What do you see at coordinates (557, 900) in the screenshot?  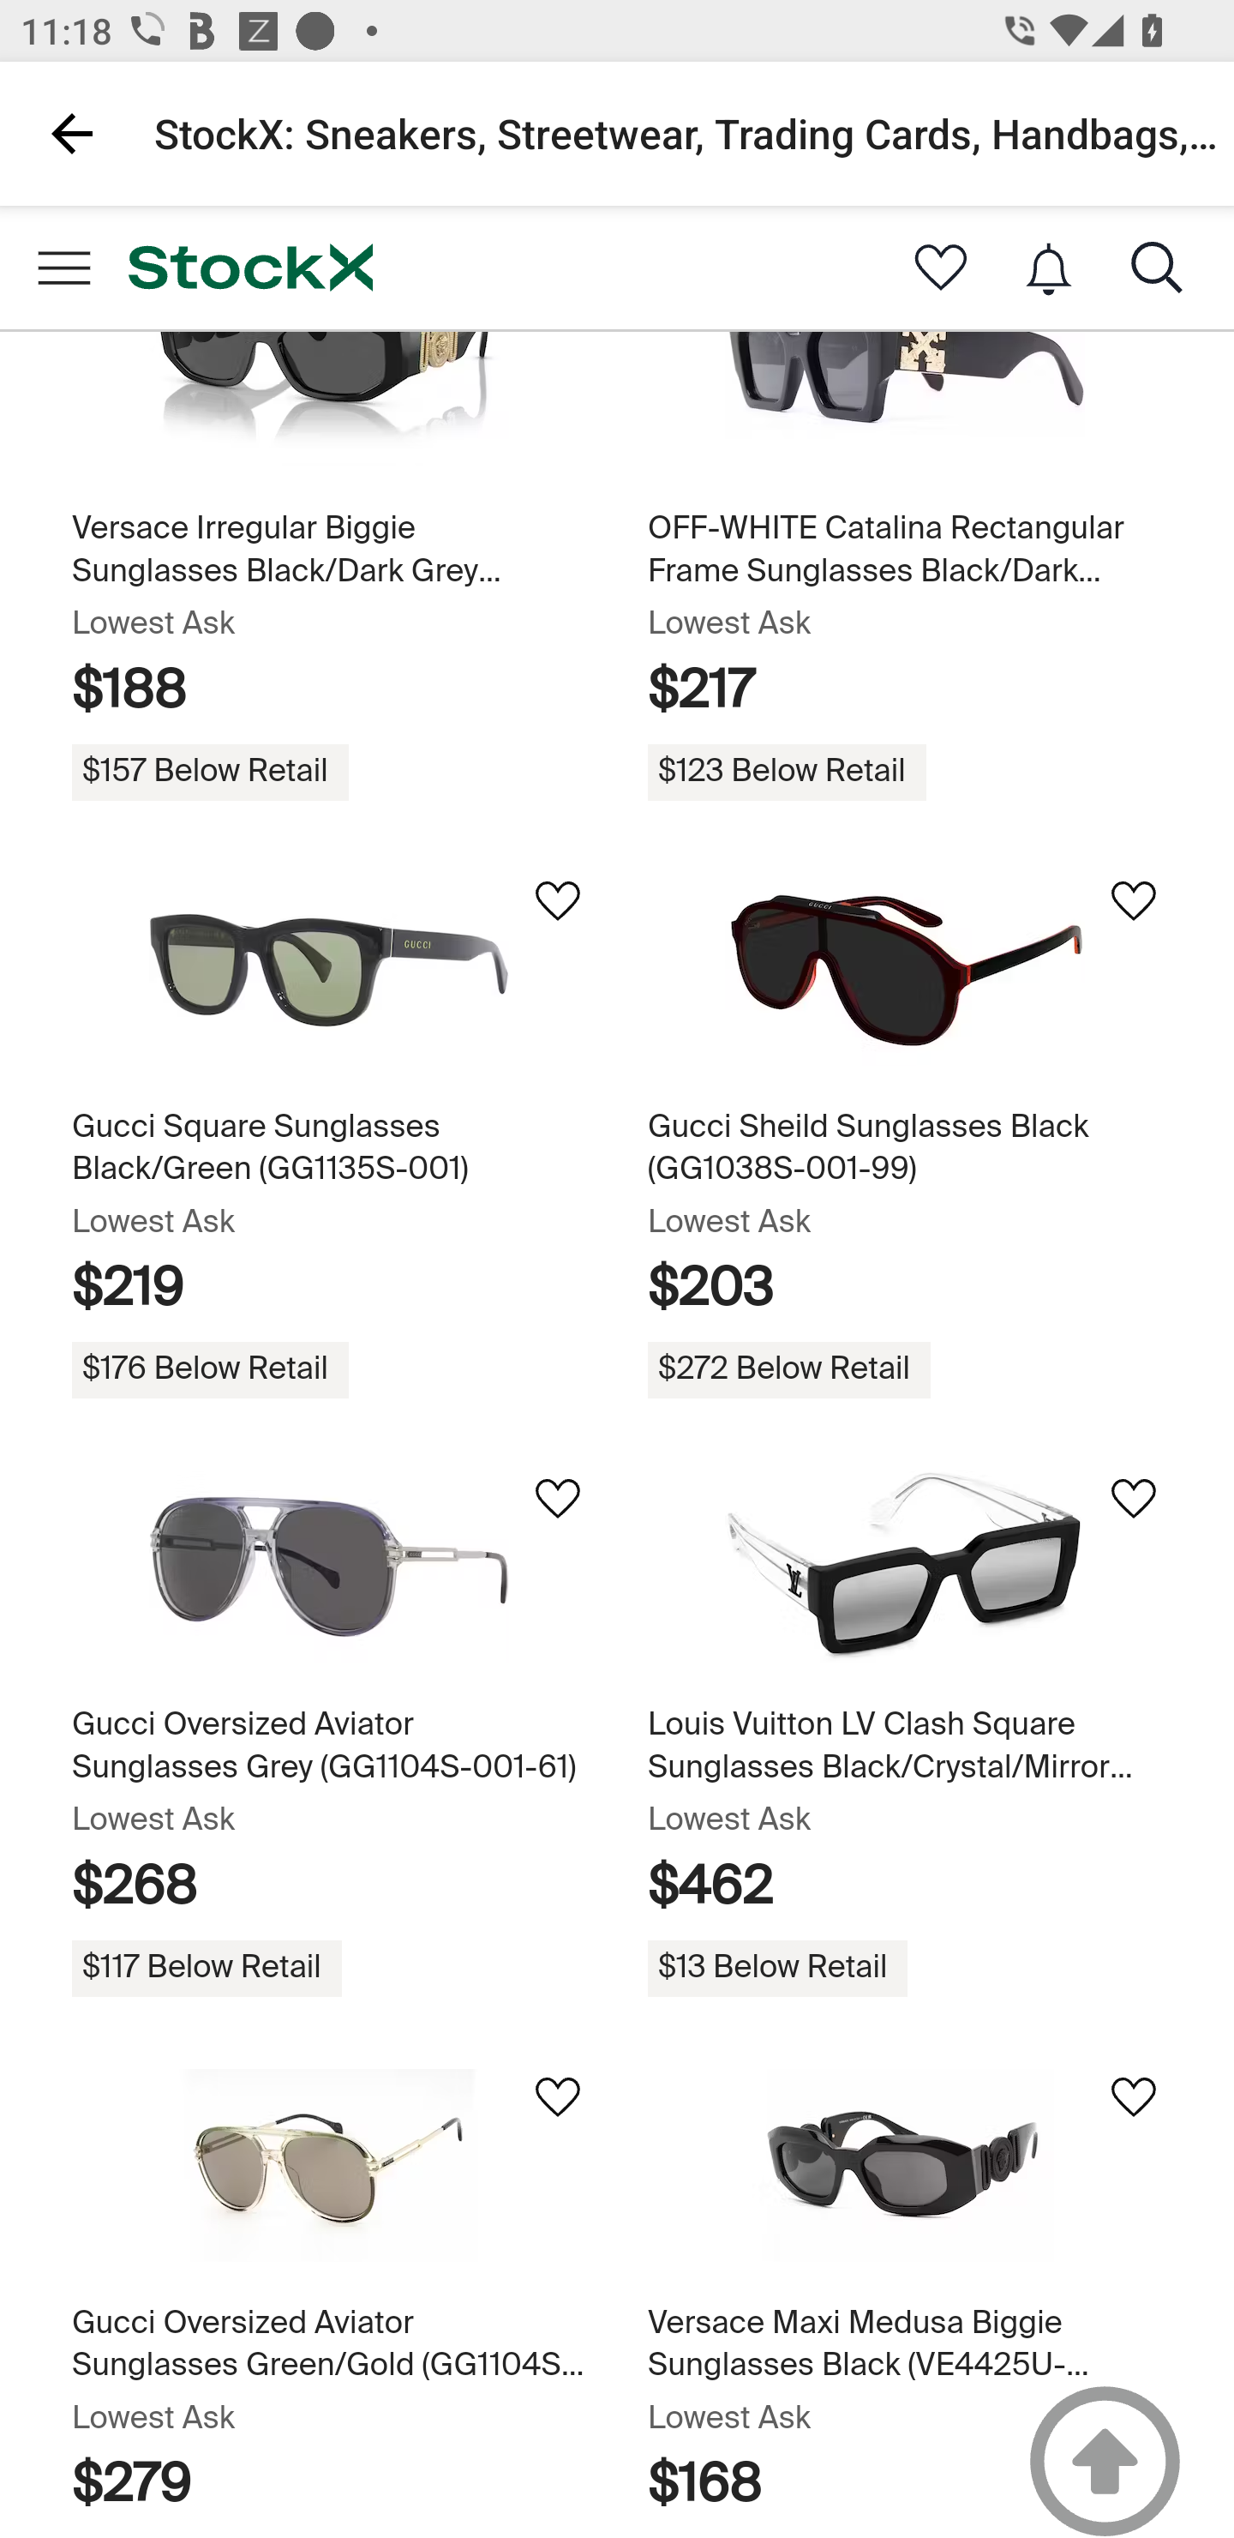 I see `Follow` at bounding box center [557, 900].